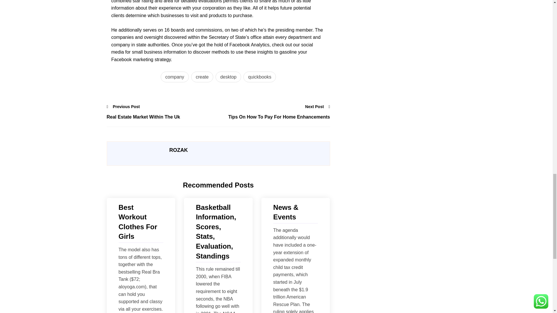  I want to click on Previous Post, so click(124, 107).